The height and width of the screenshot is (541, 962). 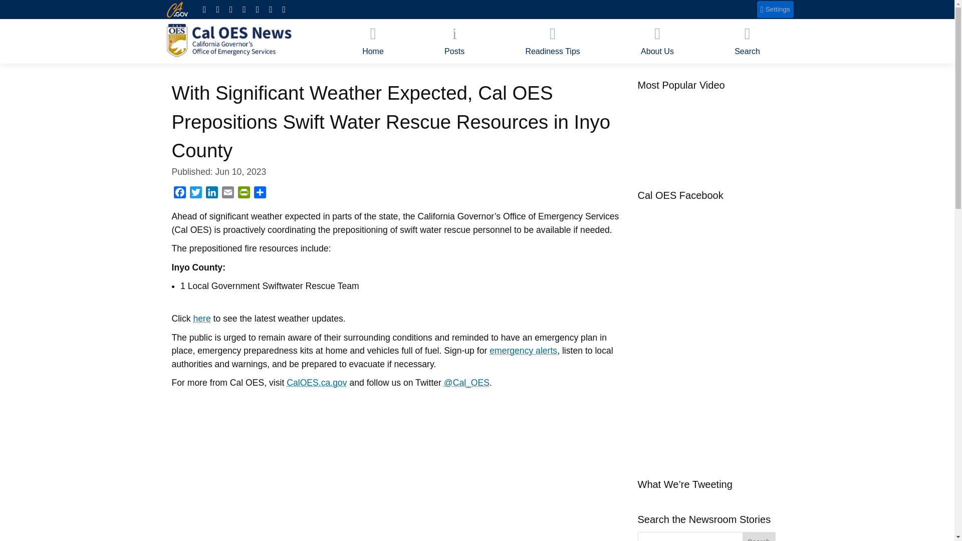 I want to click on Search, so click(x=759, y=536).